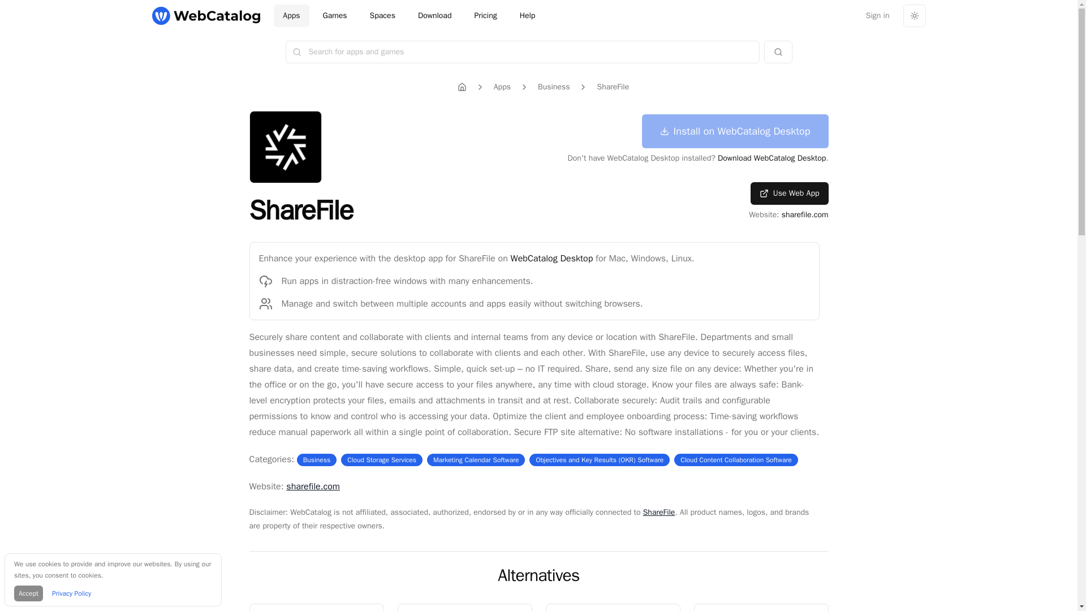 The height and width of the screenshot is (611, 1086). I want to click on Install on WebCatalog Desktop, so click(382, 15).